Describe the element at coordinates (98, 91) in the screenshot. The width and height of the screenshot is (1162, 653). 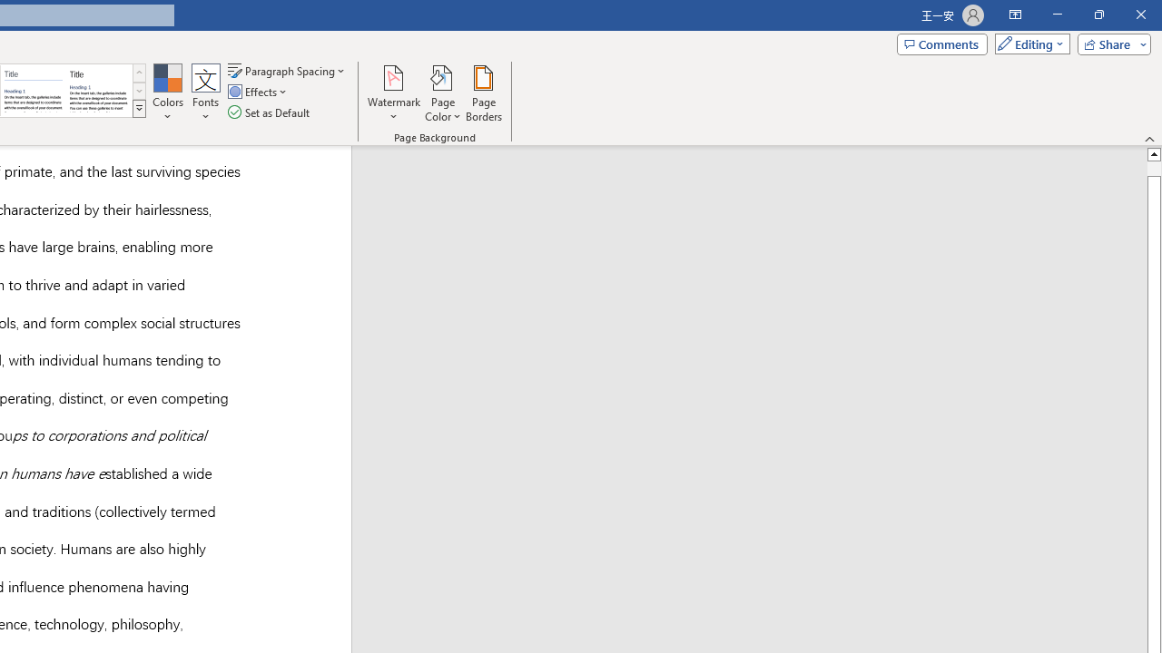
I see `Word 2013` at that location.